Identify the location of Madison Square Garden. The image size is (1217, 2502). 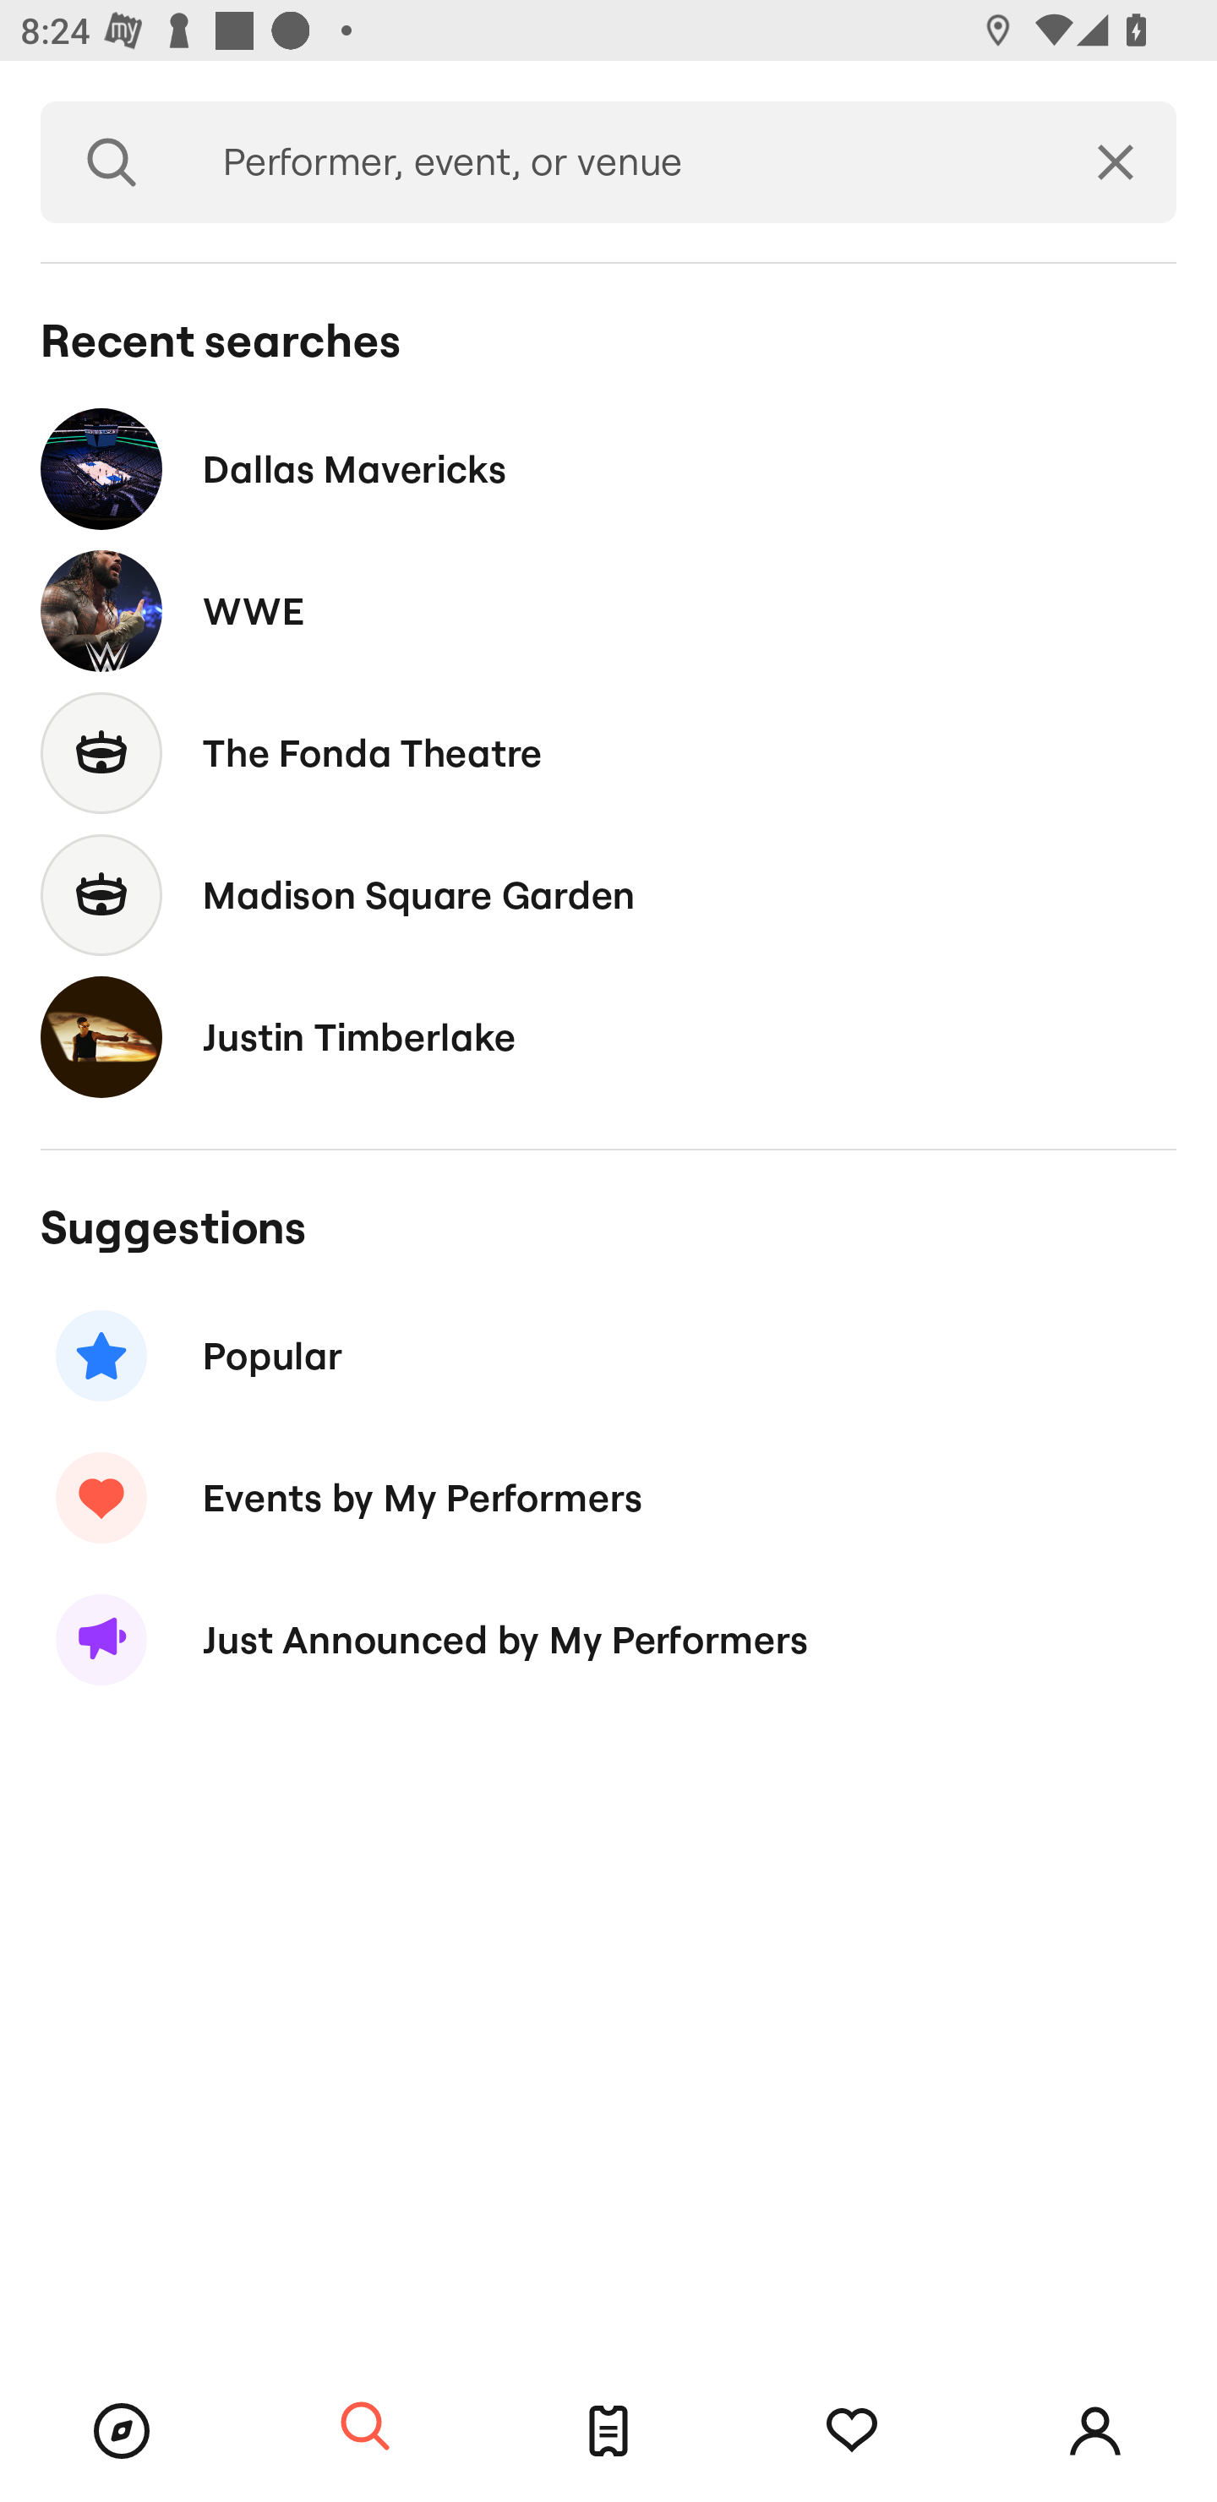
(608, 894).